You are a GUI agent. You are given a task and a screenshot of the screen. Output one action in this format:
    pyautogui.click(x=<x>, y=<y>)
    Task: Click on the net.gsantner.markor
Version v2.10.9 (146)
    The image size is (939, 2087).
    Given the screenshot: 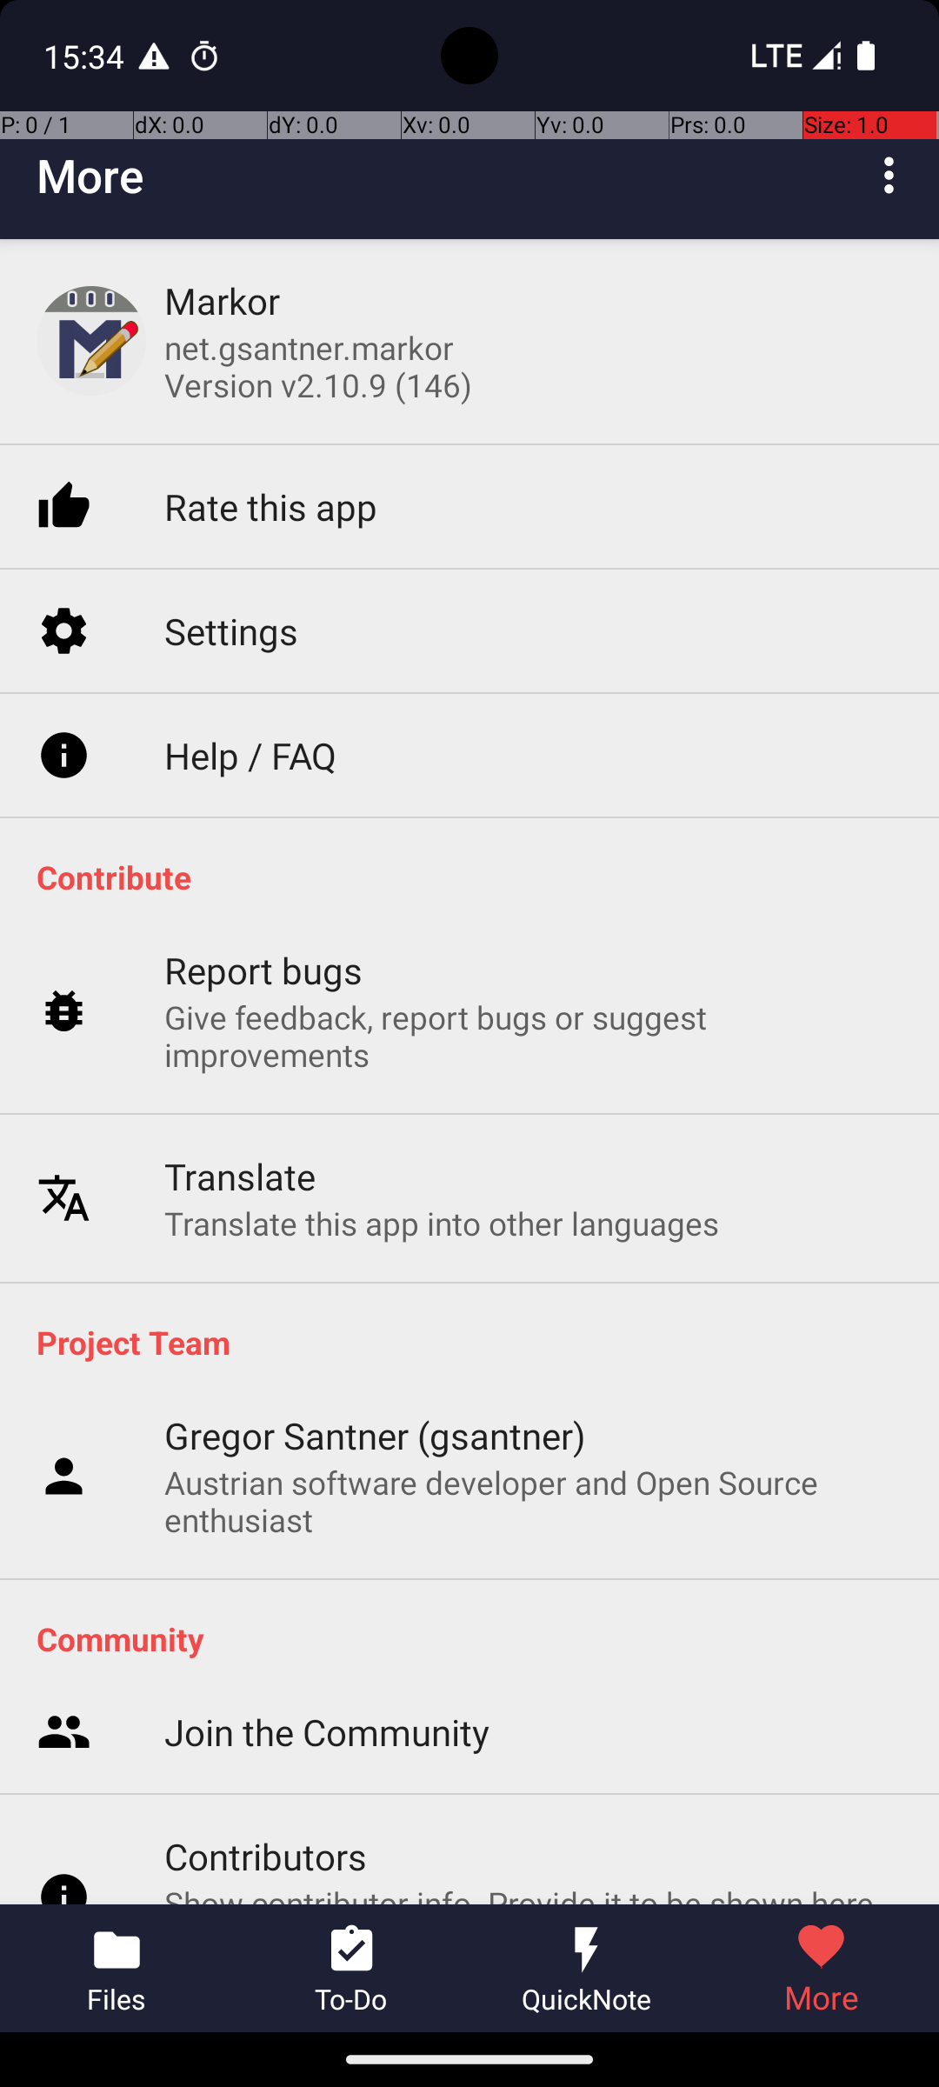 What is the action you would take?
    pyautogui.click(x=318, y=366)
    